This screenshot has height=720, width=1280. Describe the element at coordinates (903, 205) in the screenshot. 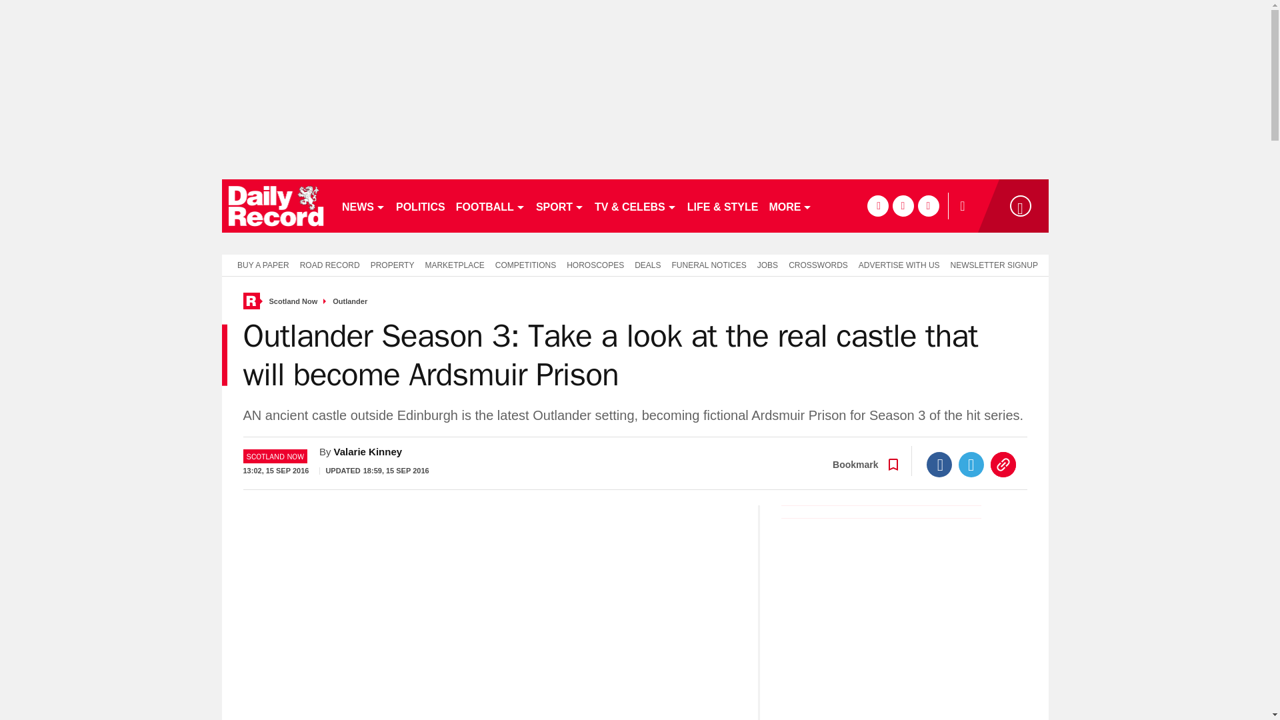

I see `twitter` at that location.